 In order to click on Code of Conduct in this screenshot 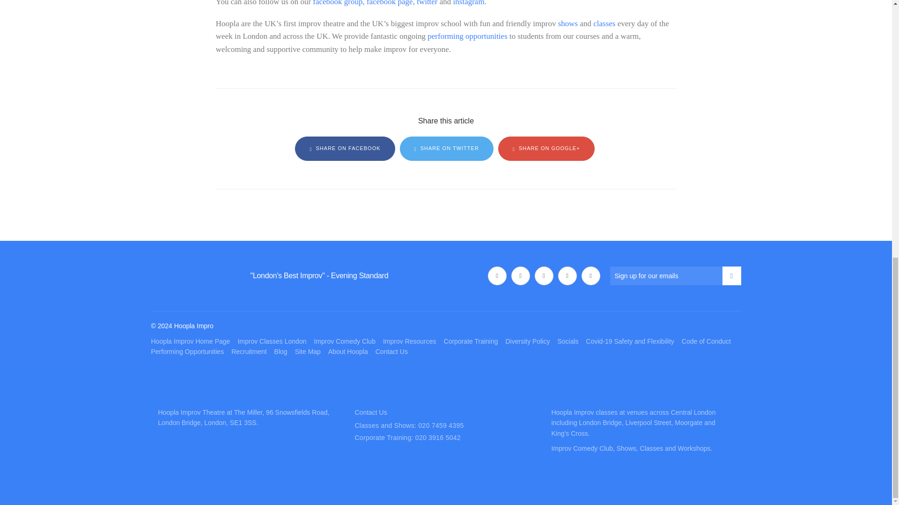, I will do `click(706, 341)`.